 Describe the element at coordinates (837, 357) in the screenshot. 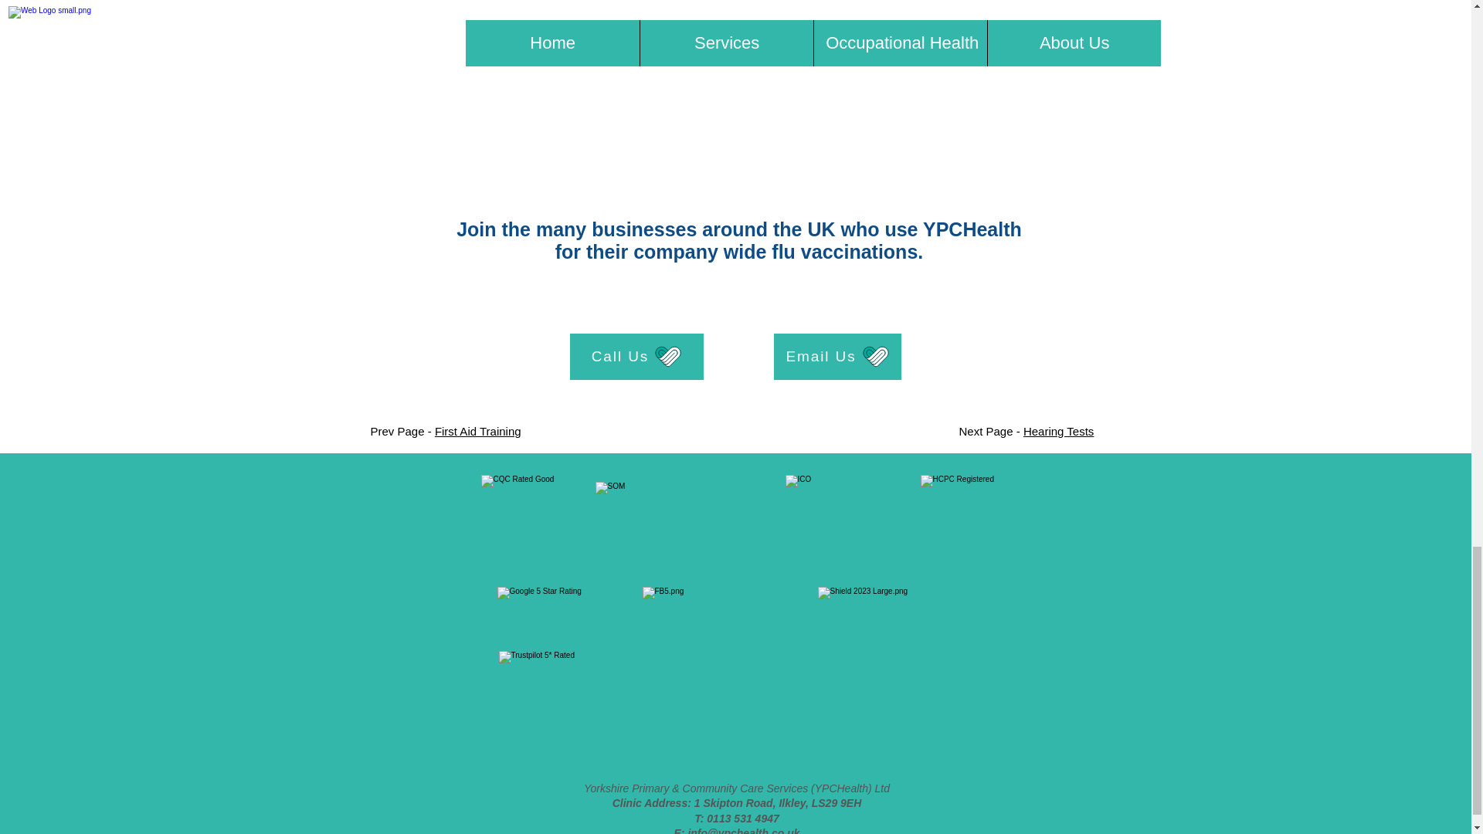

I see `Email Us` at that location.